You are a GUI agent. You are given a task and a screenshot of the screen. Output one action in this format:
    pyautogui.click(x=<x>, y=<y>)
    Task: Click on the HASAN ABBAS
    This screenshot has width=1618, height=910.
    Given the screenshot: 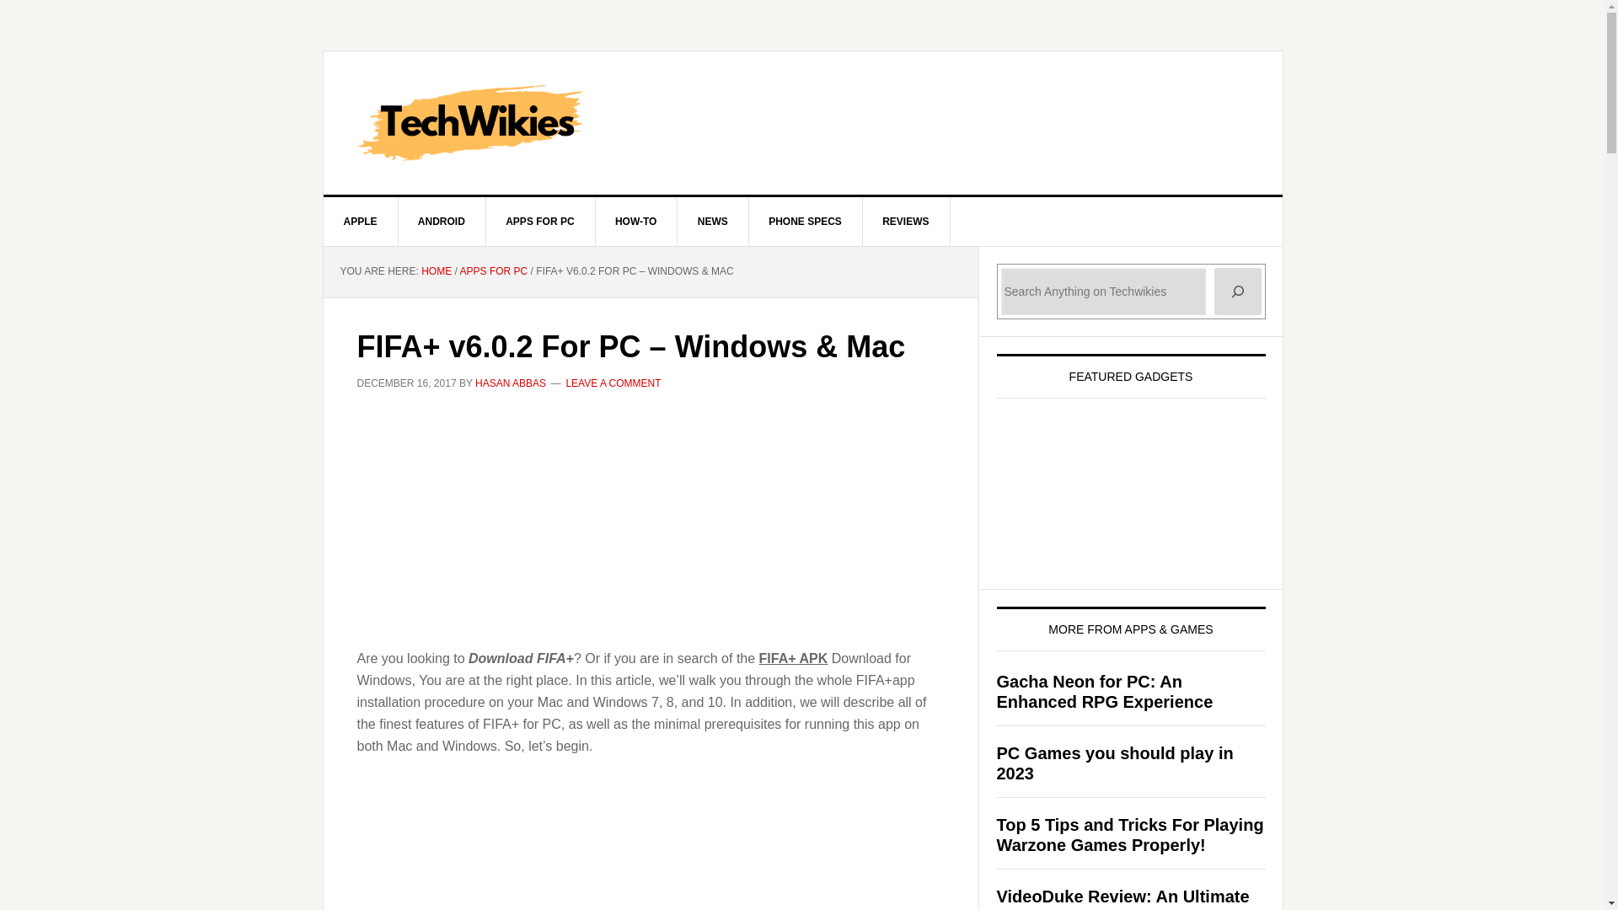 What is the action you would take?
    pyautogui.click(x=511, y=383)
    